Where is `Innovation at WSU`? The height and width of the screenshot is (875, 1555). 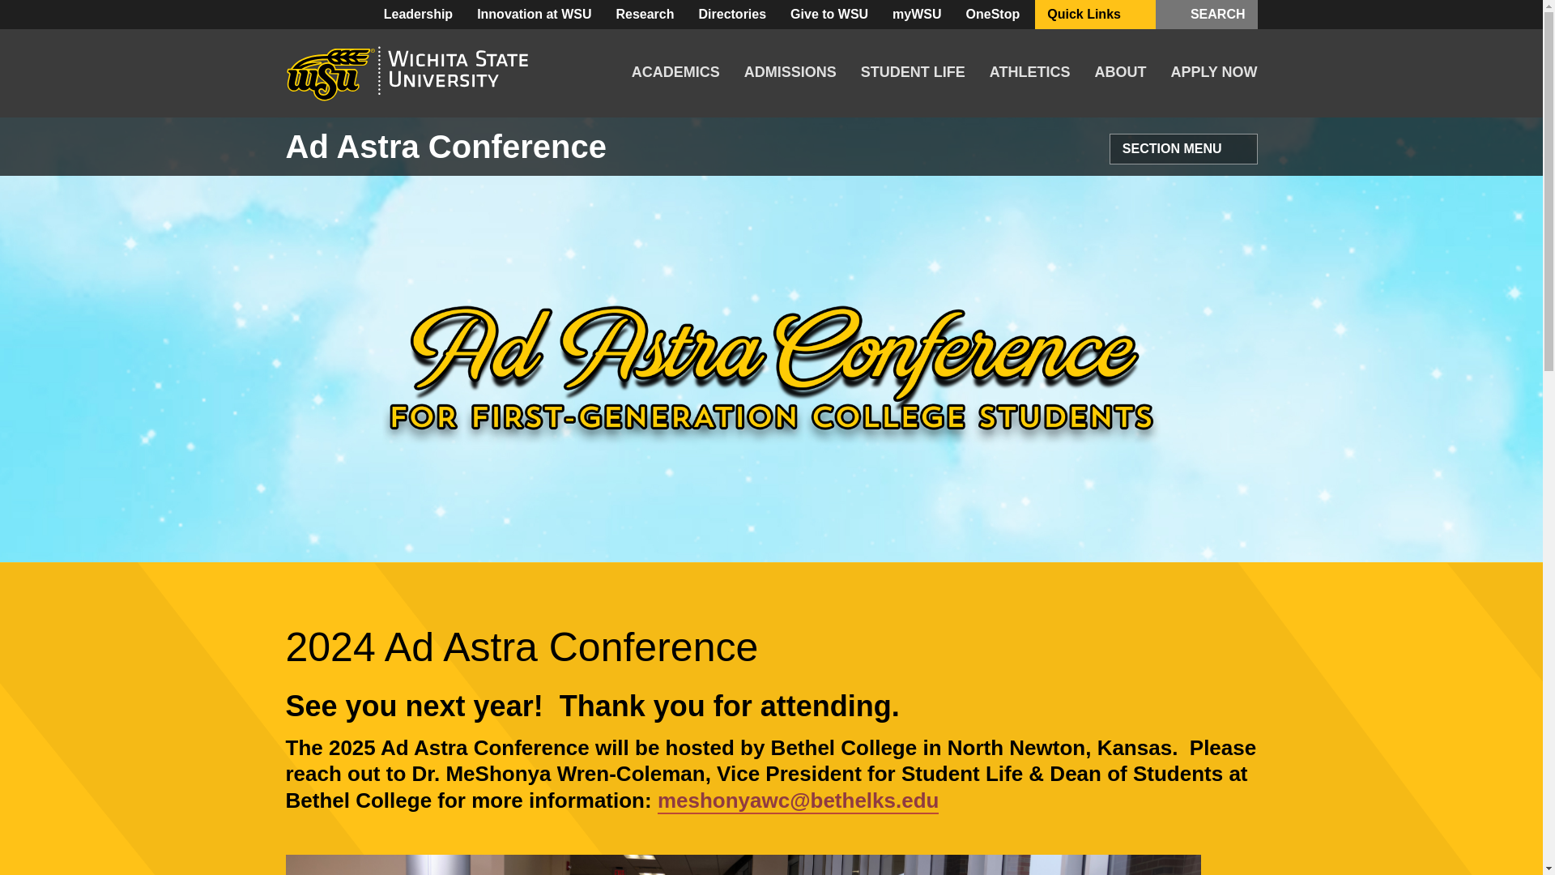
Innovation at WSU is located at coordinates (534, 15).